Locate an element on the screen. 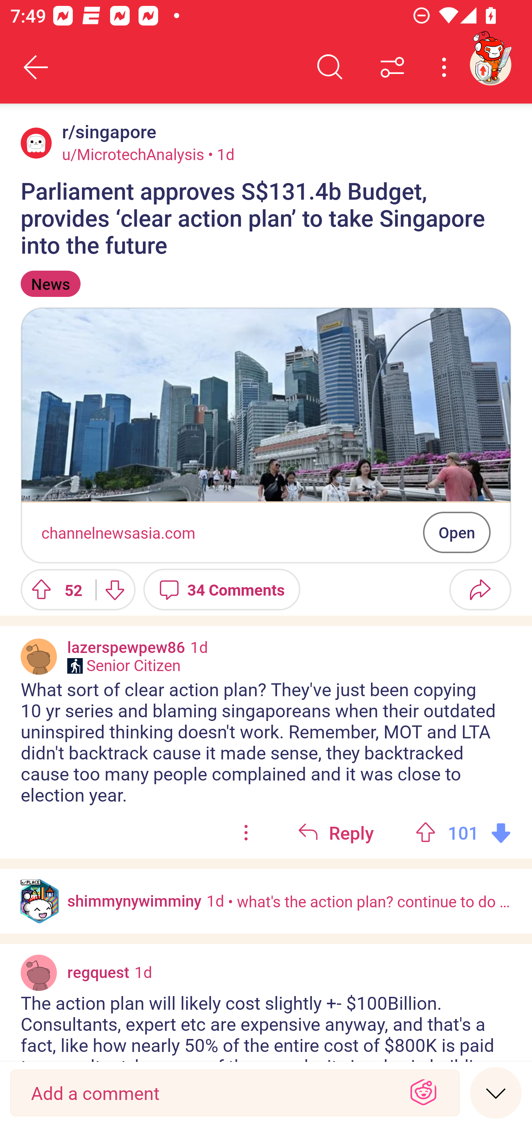  Add a comment is located at coordinates (209, 1093).